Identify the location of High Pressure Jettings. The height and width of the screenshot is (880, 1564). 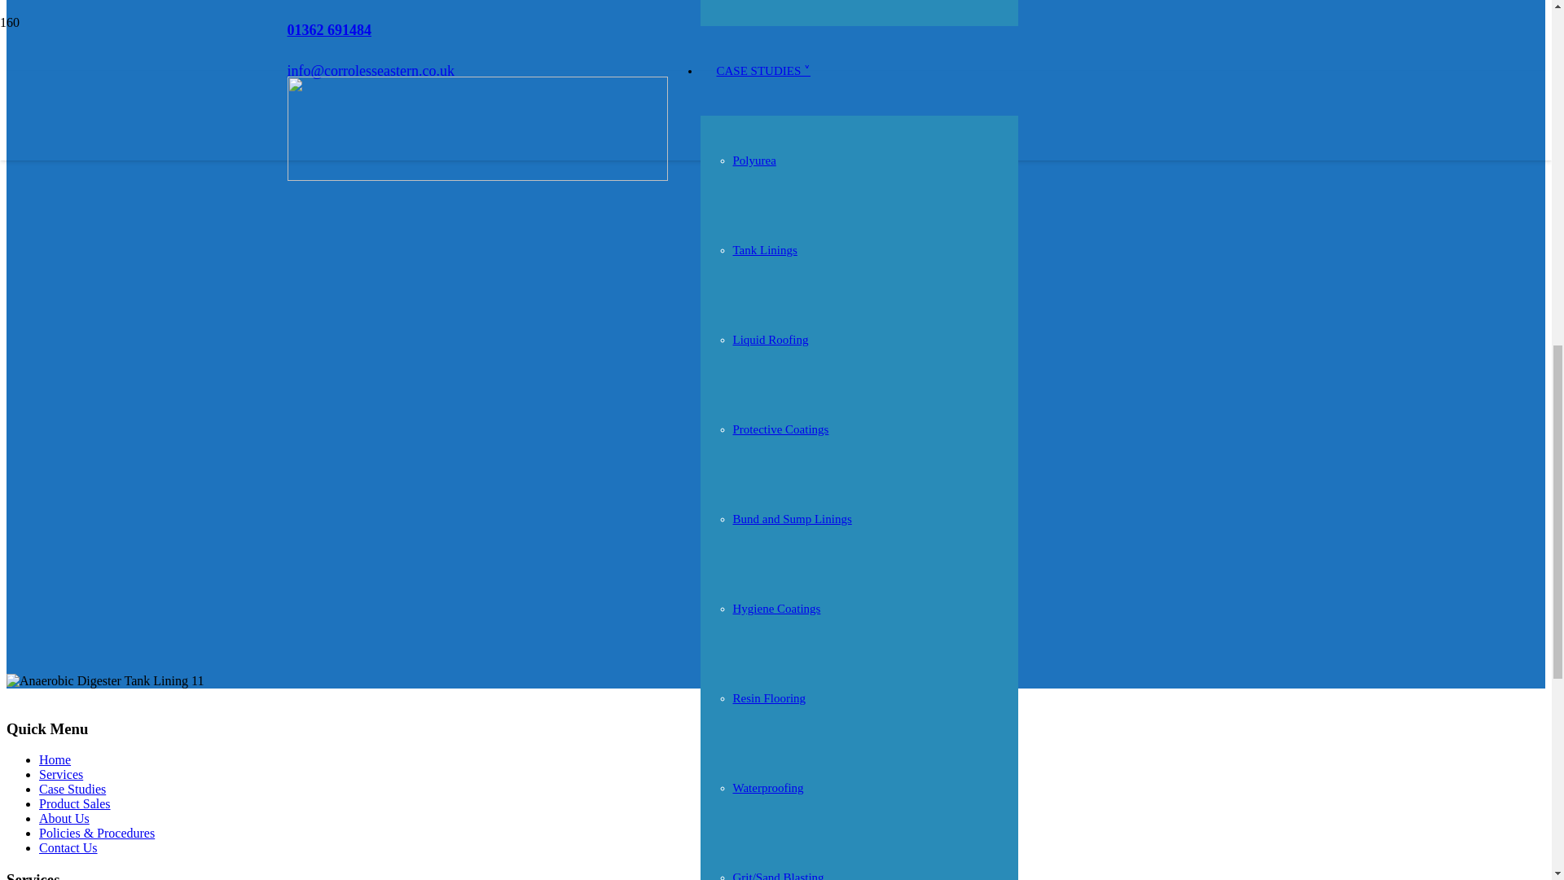
(788, 86).